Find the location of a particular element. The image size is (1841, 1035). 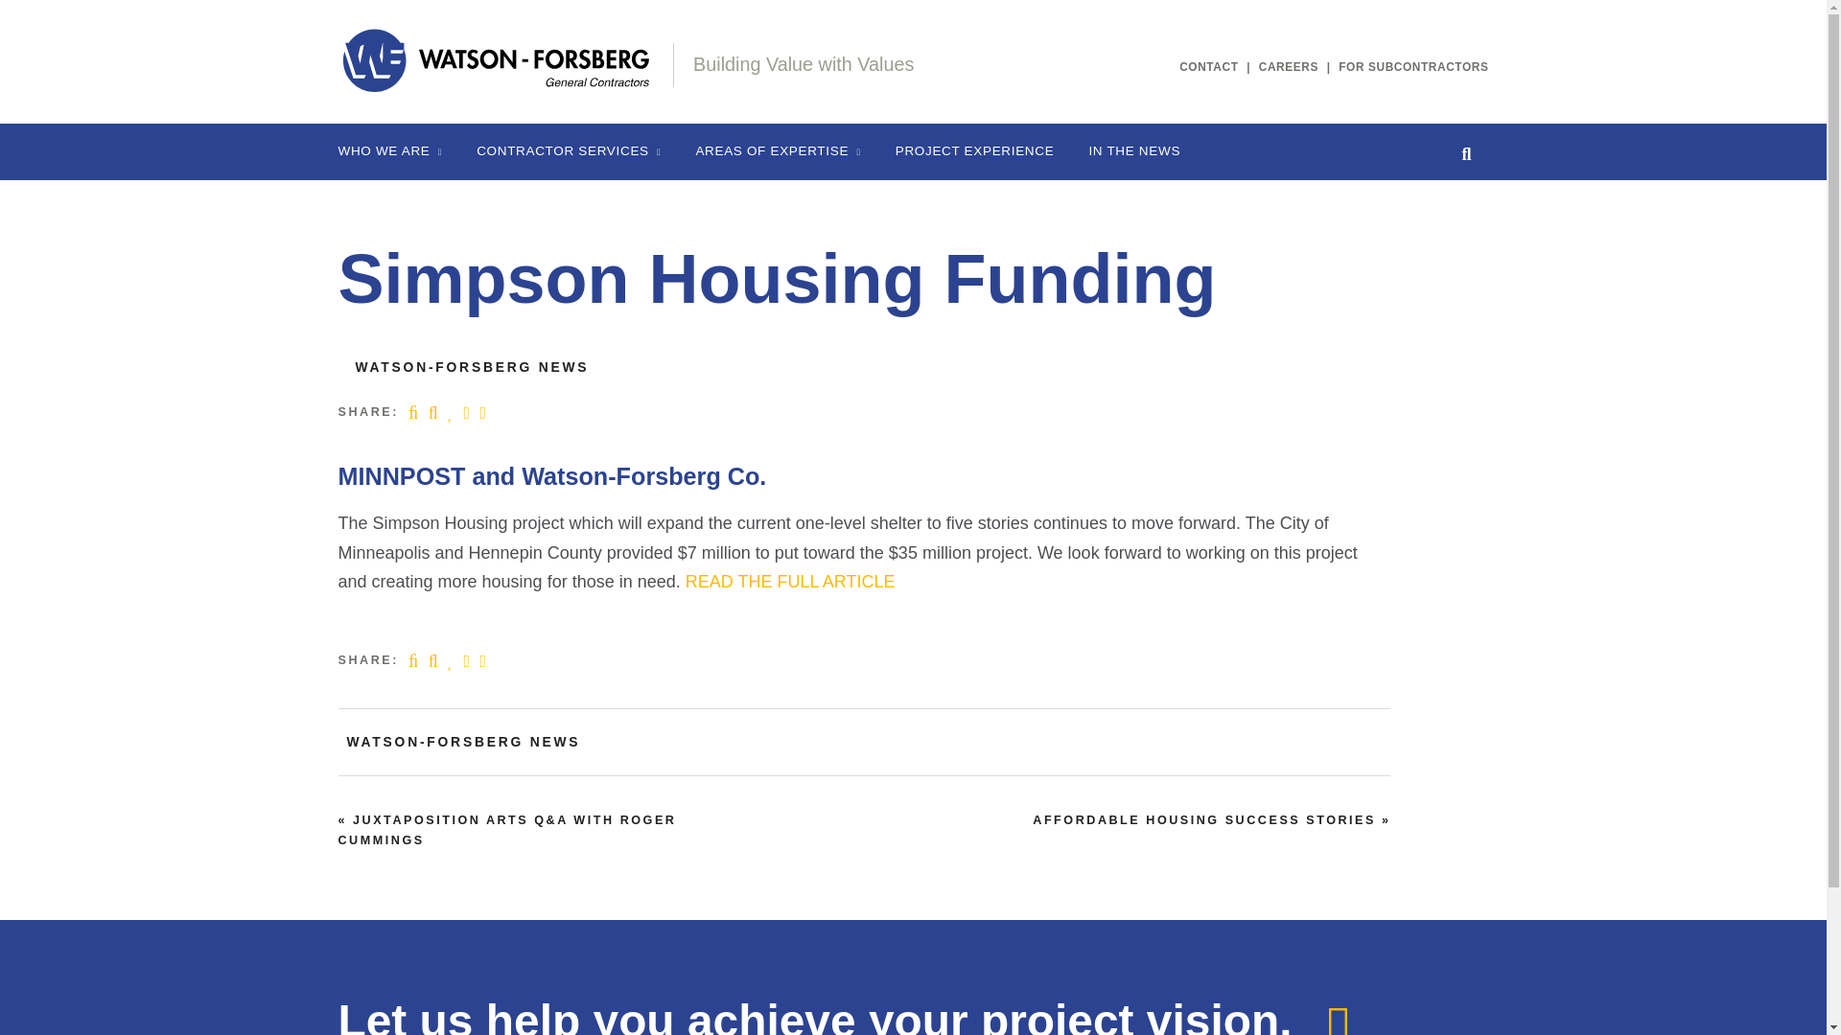

WATSON-FORSBERG NEWS is located at coordinates (472, 366).